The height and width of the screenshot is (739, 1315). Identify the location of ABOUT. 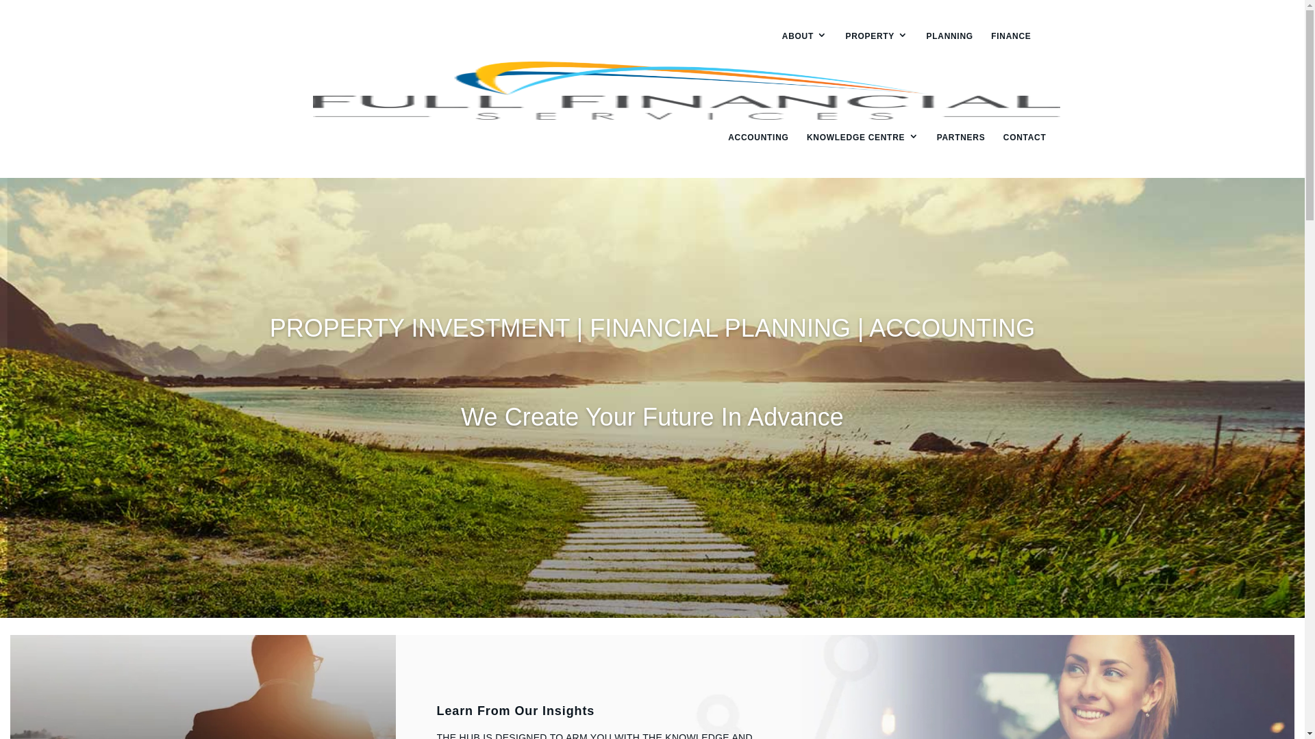
(805, 36).